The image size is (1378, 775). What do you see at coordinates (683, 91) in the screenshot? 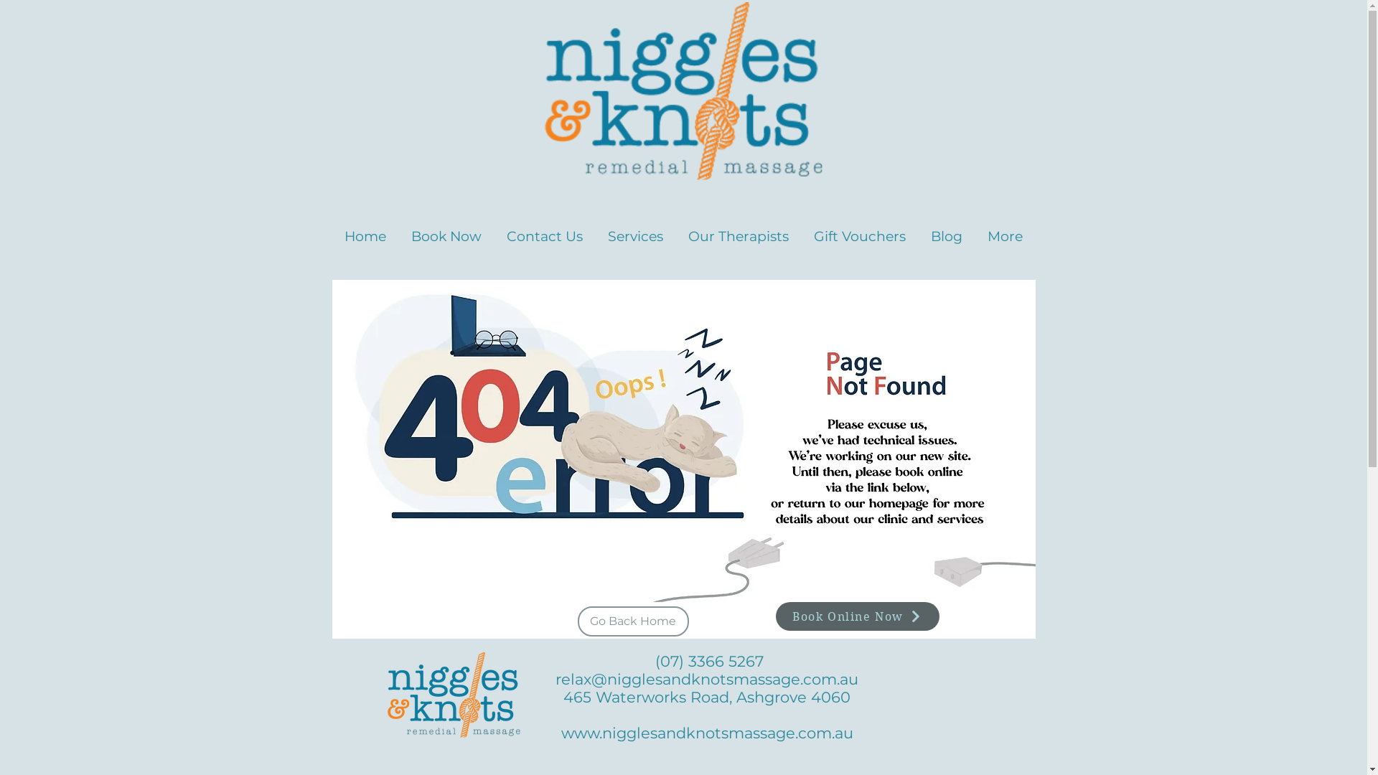
I see `Transparent - Logo.png` at bounding box center [683, 91].